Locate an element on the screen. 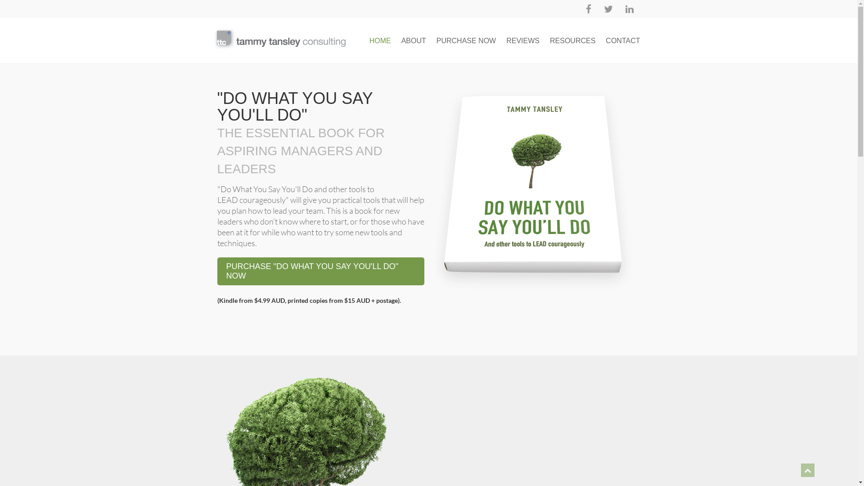 This screenshot has height=486, width=864. Do What You Say You'll Do is located at coordinates (279, 39).